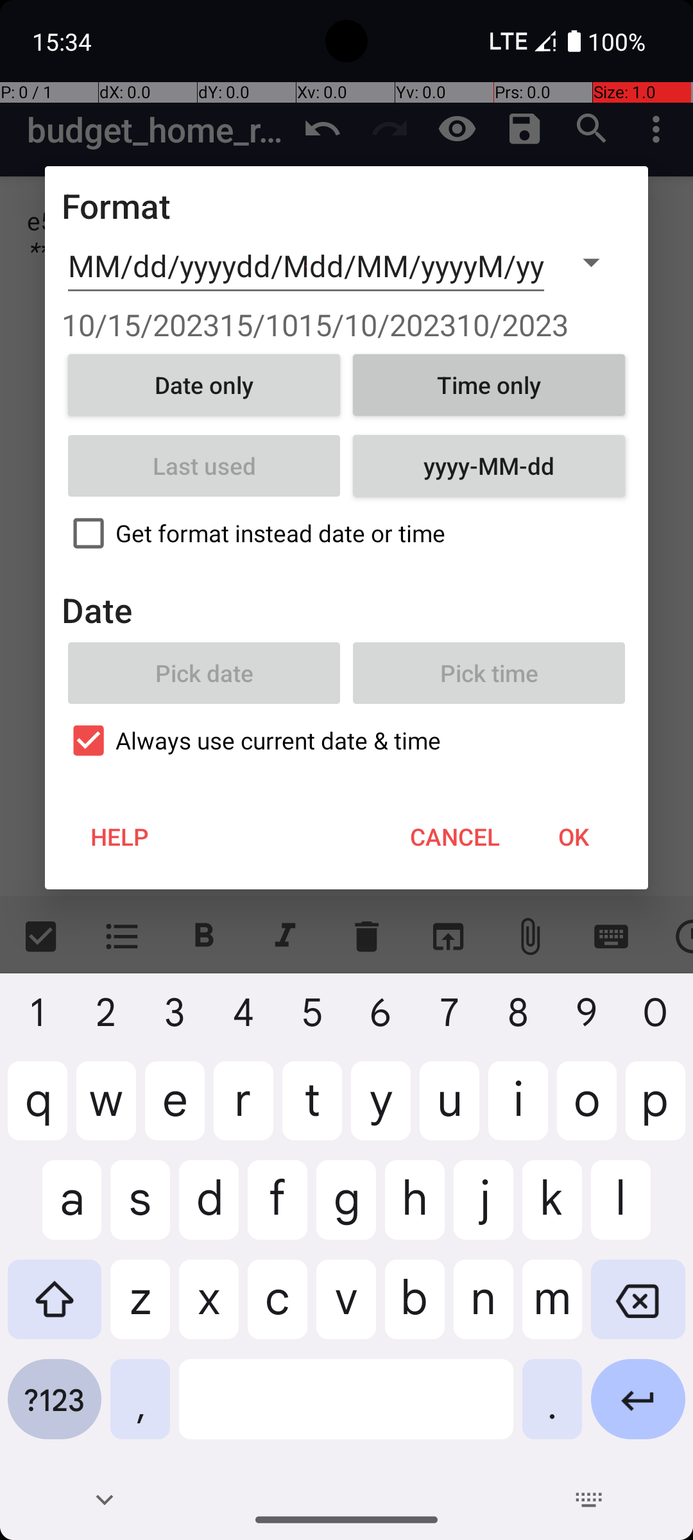 Image resolution: width=693 pixels, height=1540 pixels. I want to click on MM/dd/yyyydd/Mdd/MM/yyyyM/yyyy, so click(306, 266).